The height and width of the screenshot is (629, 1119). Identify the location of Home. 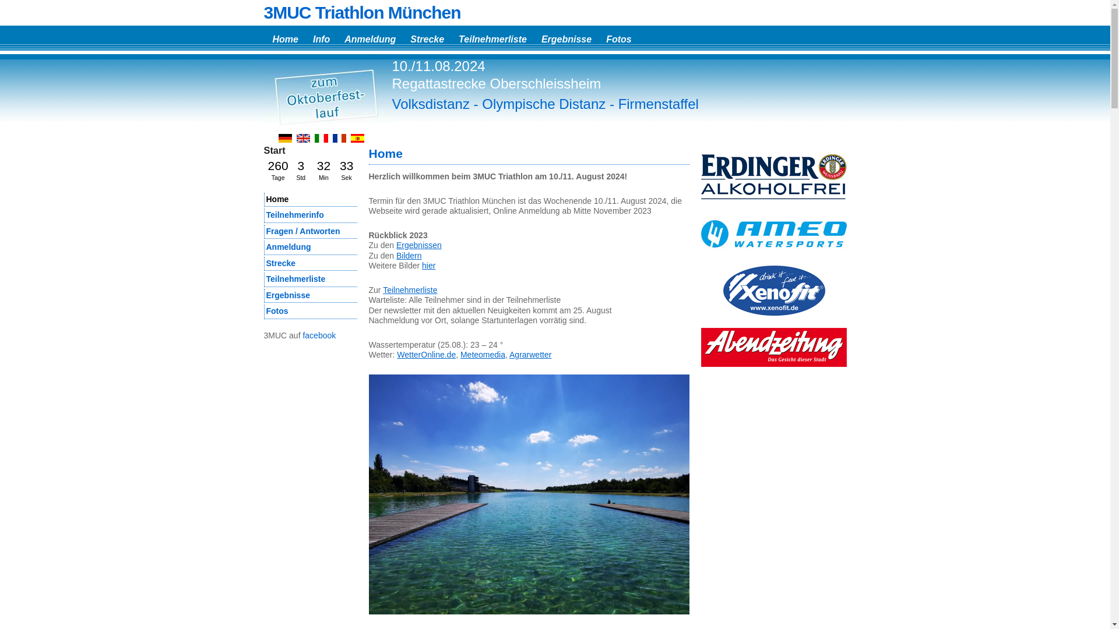
(283, 37).